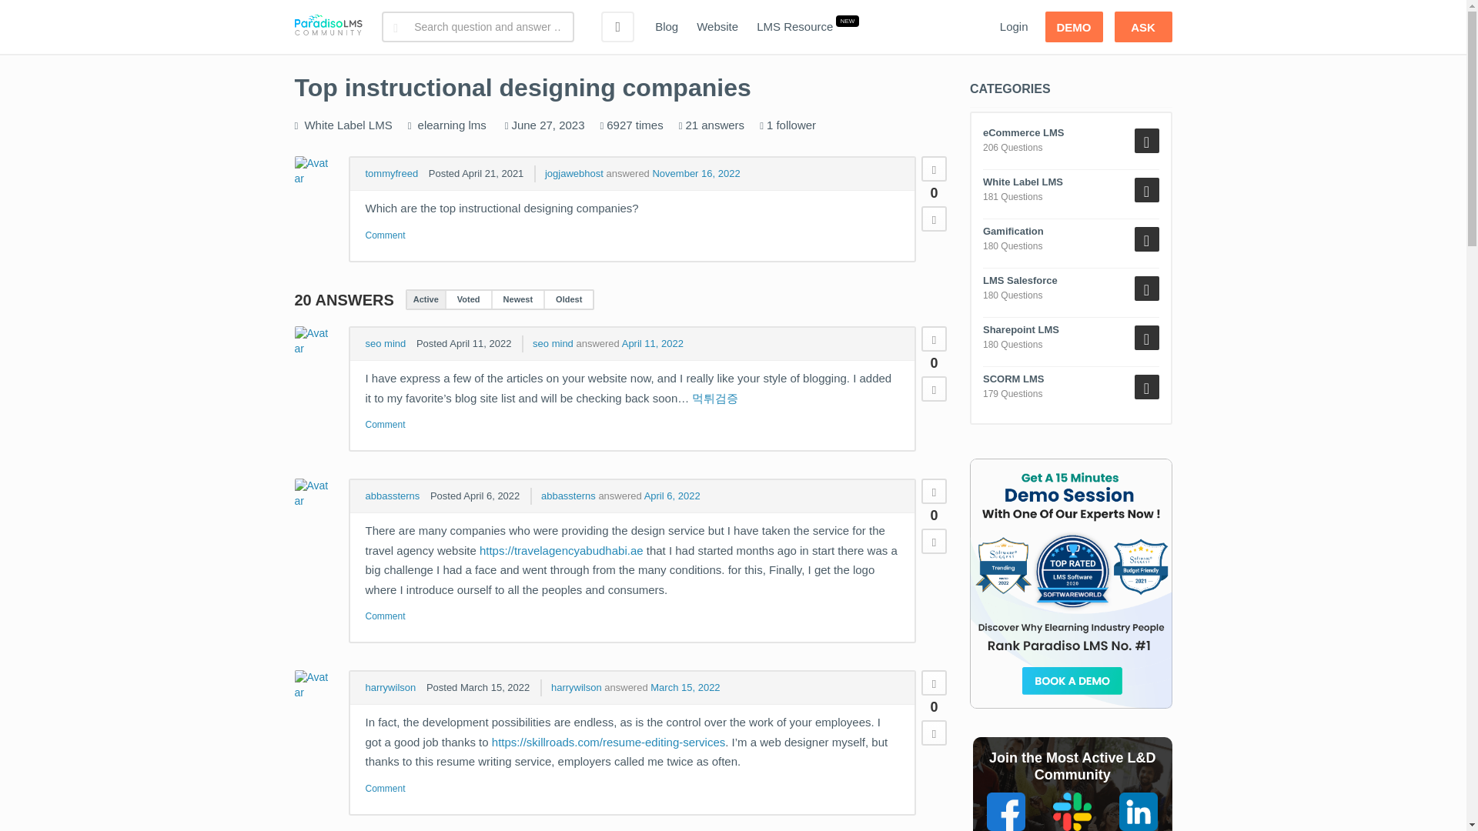 This screenshot has height=831, width=1478. Describe the element at coordinates (442, 125) in the screenshot. I see `elearning` at that location.